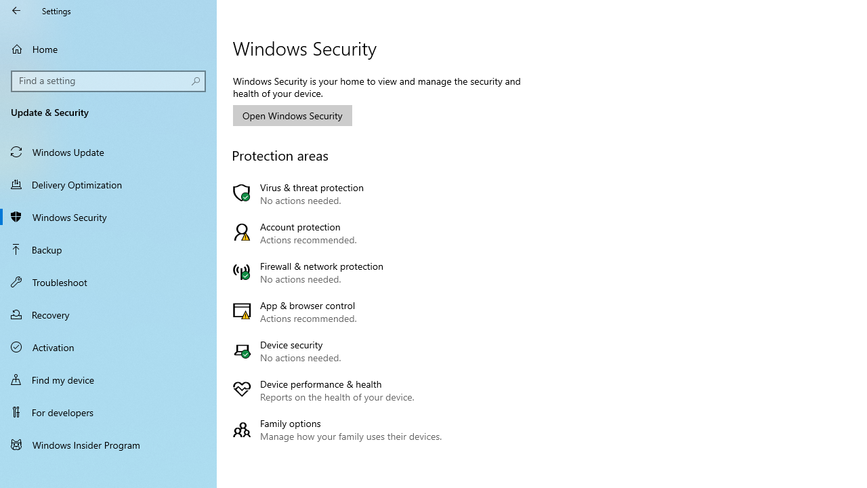  I want to click on Windows Insider Program, so click(108, 445).